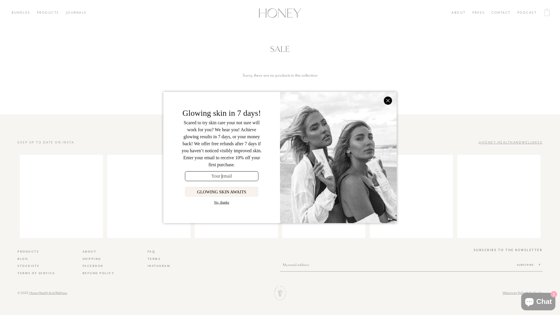 The image size is (560, 315). What do you see at coordinates (90, 252) in the screenshot?
I see `ABOUT` at bounding box center [90, 252].